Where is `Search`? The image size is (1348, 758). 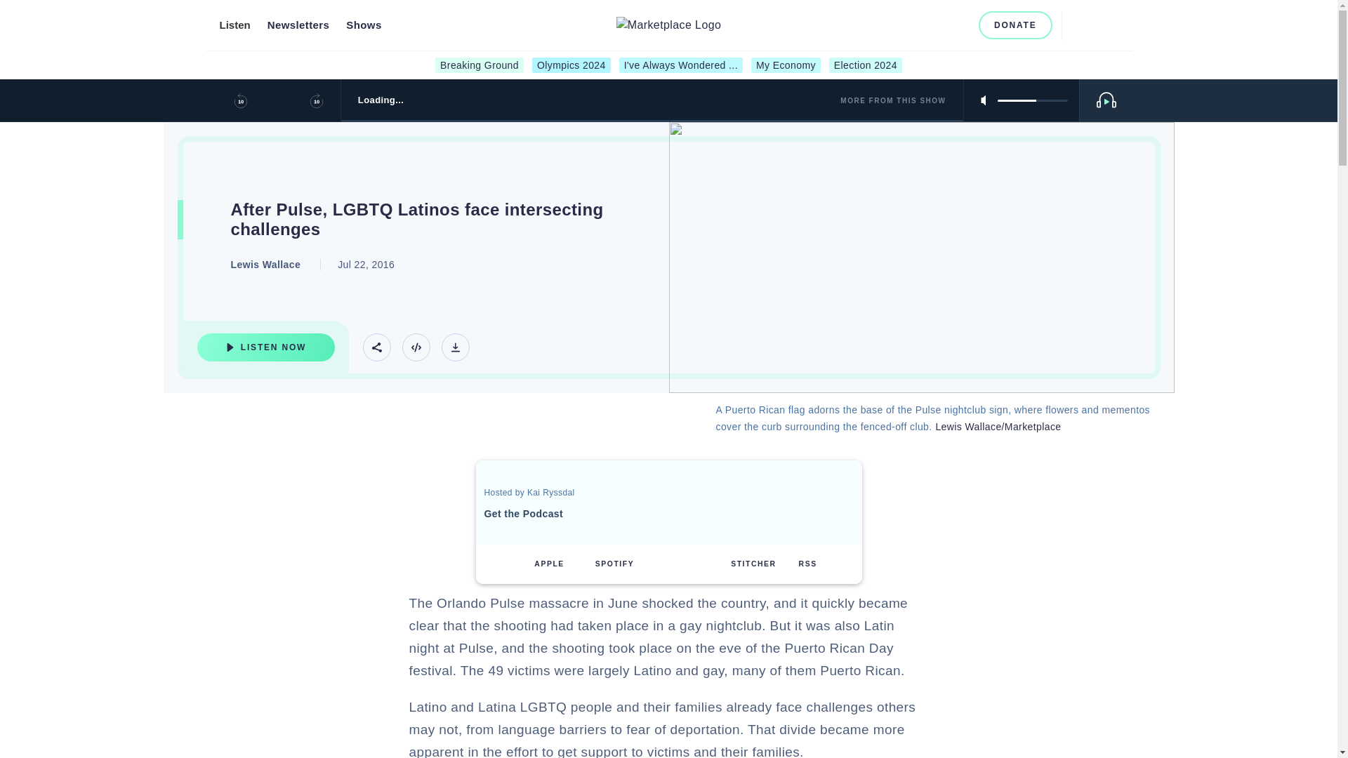 Search is located at coordinates (1078, 25).